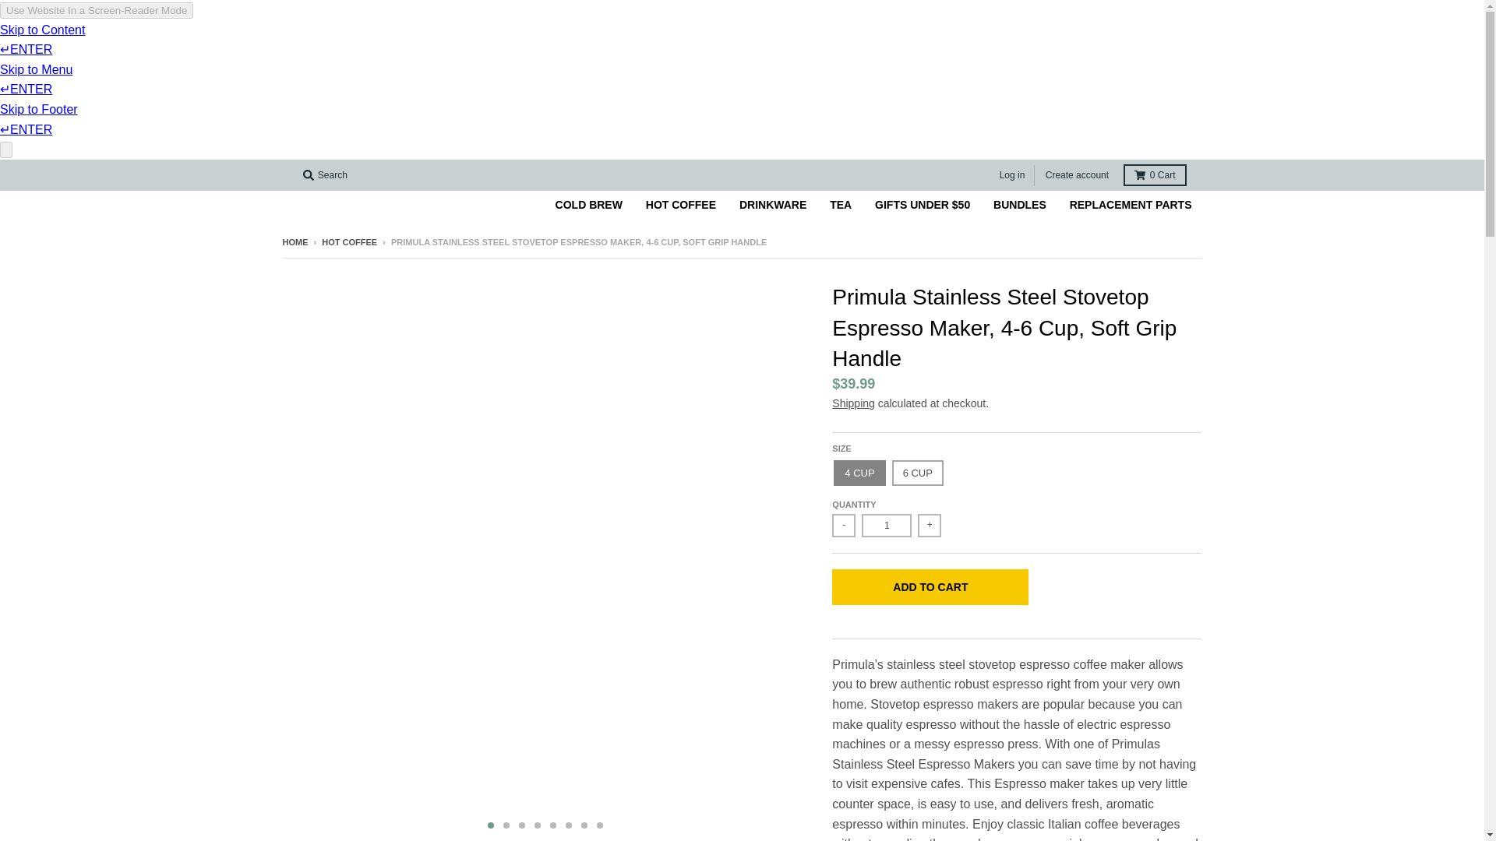 Image resolution: width=1496 pixels, height=841 pixels. Describe the element at coordinates (1012, 174) in the screenshot. I see `Log in` at that location.